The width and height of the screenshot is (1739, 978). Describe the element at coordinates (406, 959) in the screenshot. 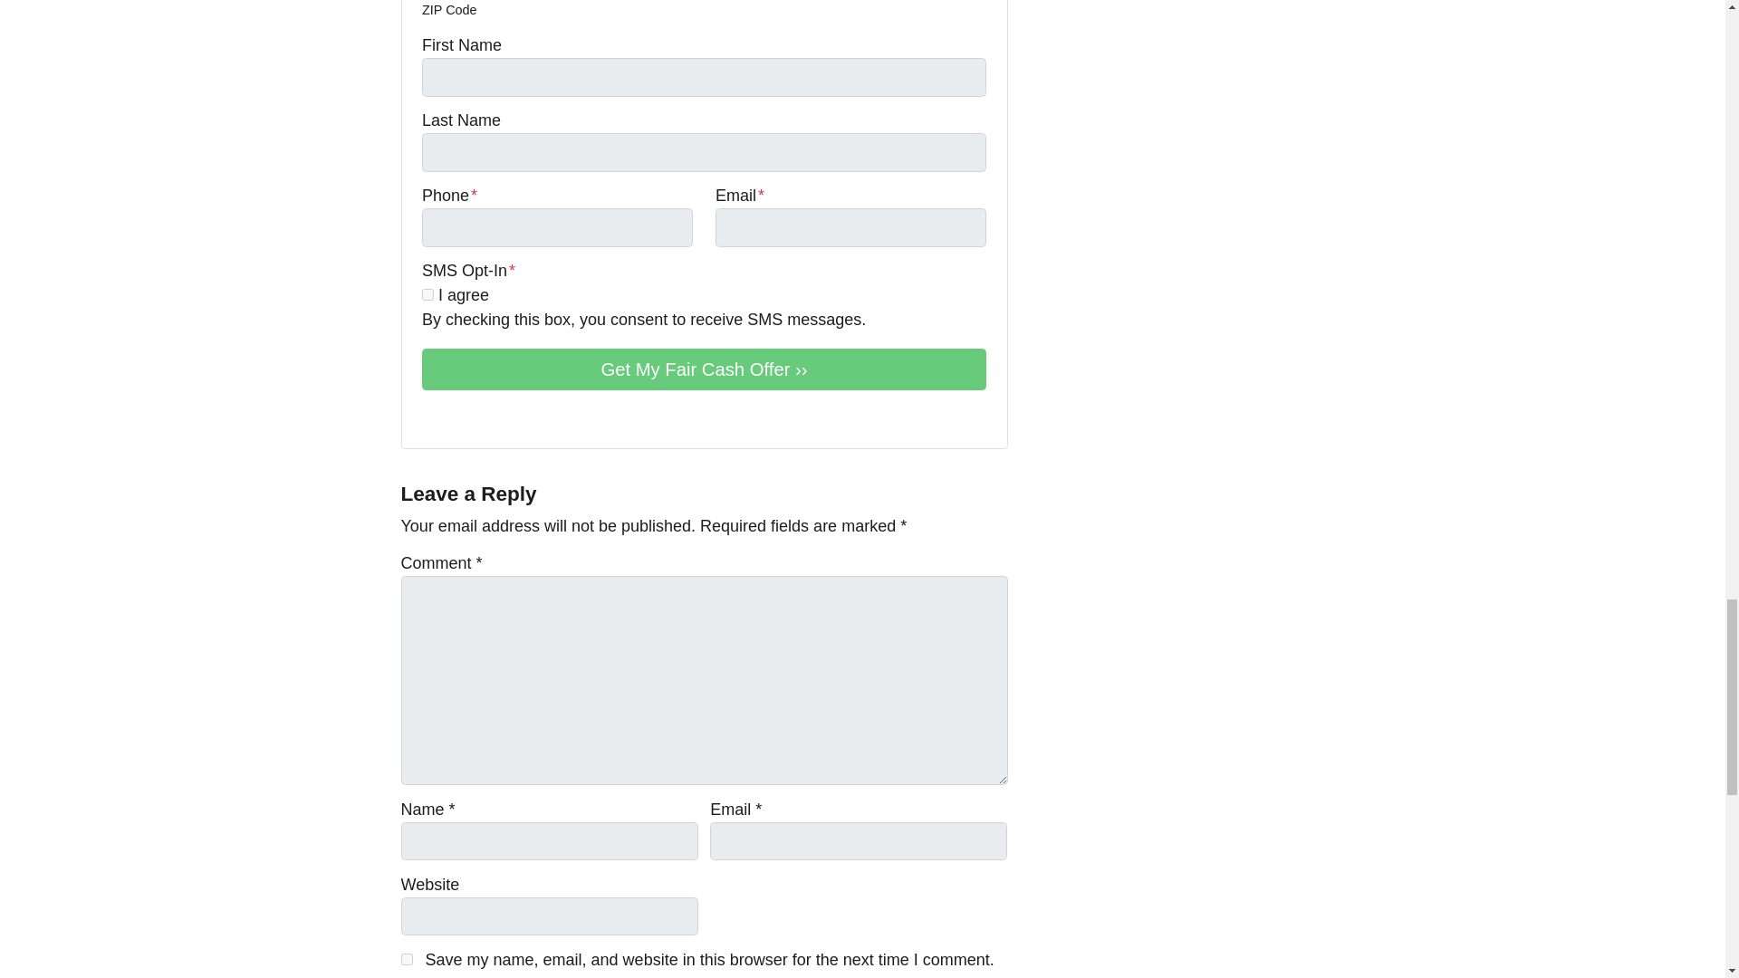

I see `yes` at that location.